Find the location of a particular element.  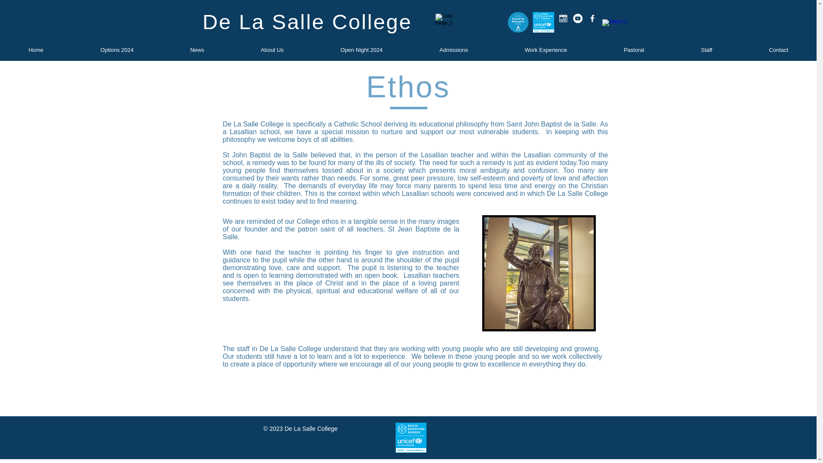

Work Experience is located at coordinates (545, 50).